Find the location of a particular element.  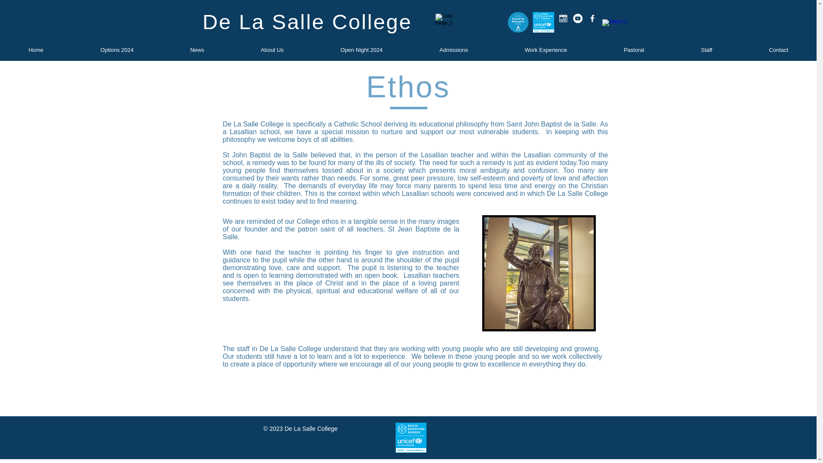

Work Experience is located at coordinates (545, 50).